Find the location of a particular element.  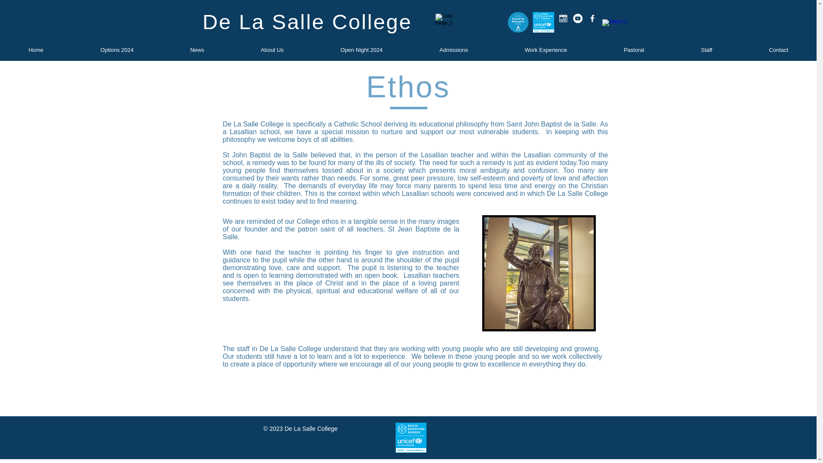

Work Experience is located at coordinates (545, 50).